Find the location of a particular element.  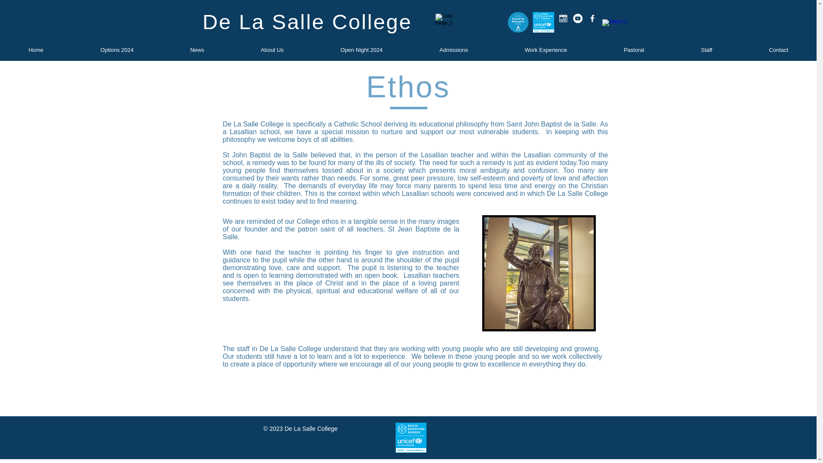

Work Experience is located at coordinates (545, 50).